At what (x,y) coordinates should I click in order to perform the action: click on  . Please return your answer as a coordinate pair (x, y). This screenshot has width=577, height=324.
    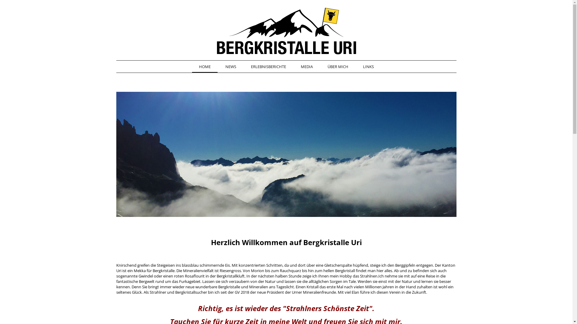
    Looking at the image, I should click on (279, 220).